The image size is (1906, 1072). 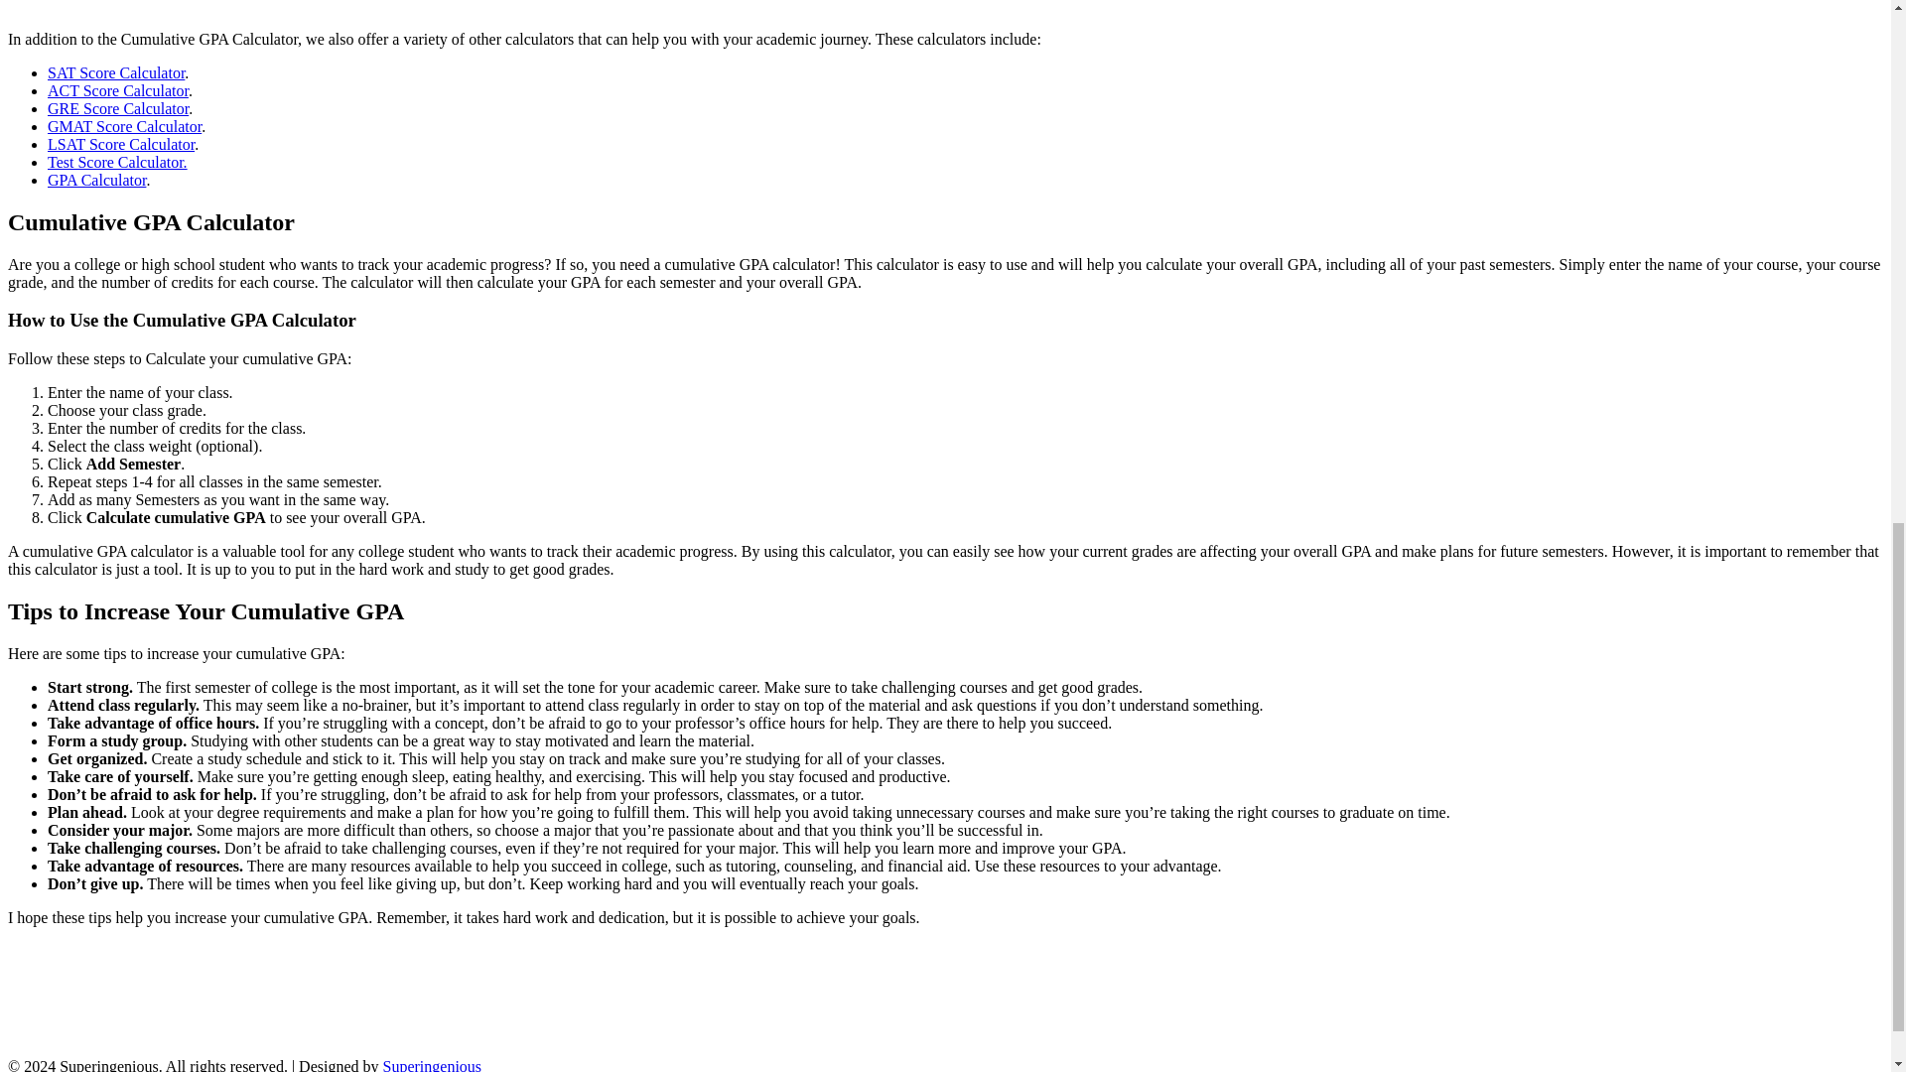 What do you see at coordinates (117, 162) in the screenshot?
I see `Test Score Calculator.` at bounding box center [117, 162].